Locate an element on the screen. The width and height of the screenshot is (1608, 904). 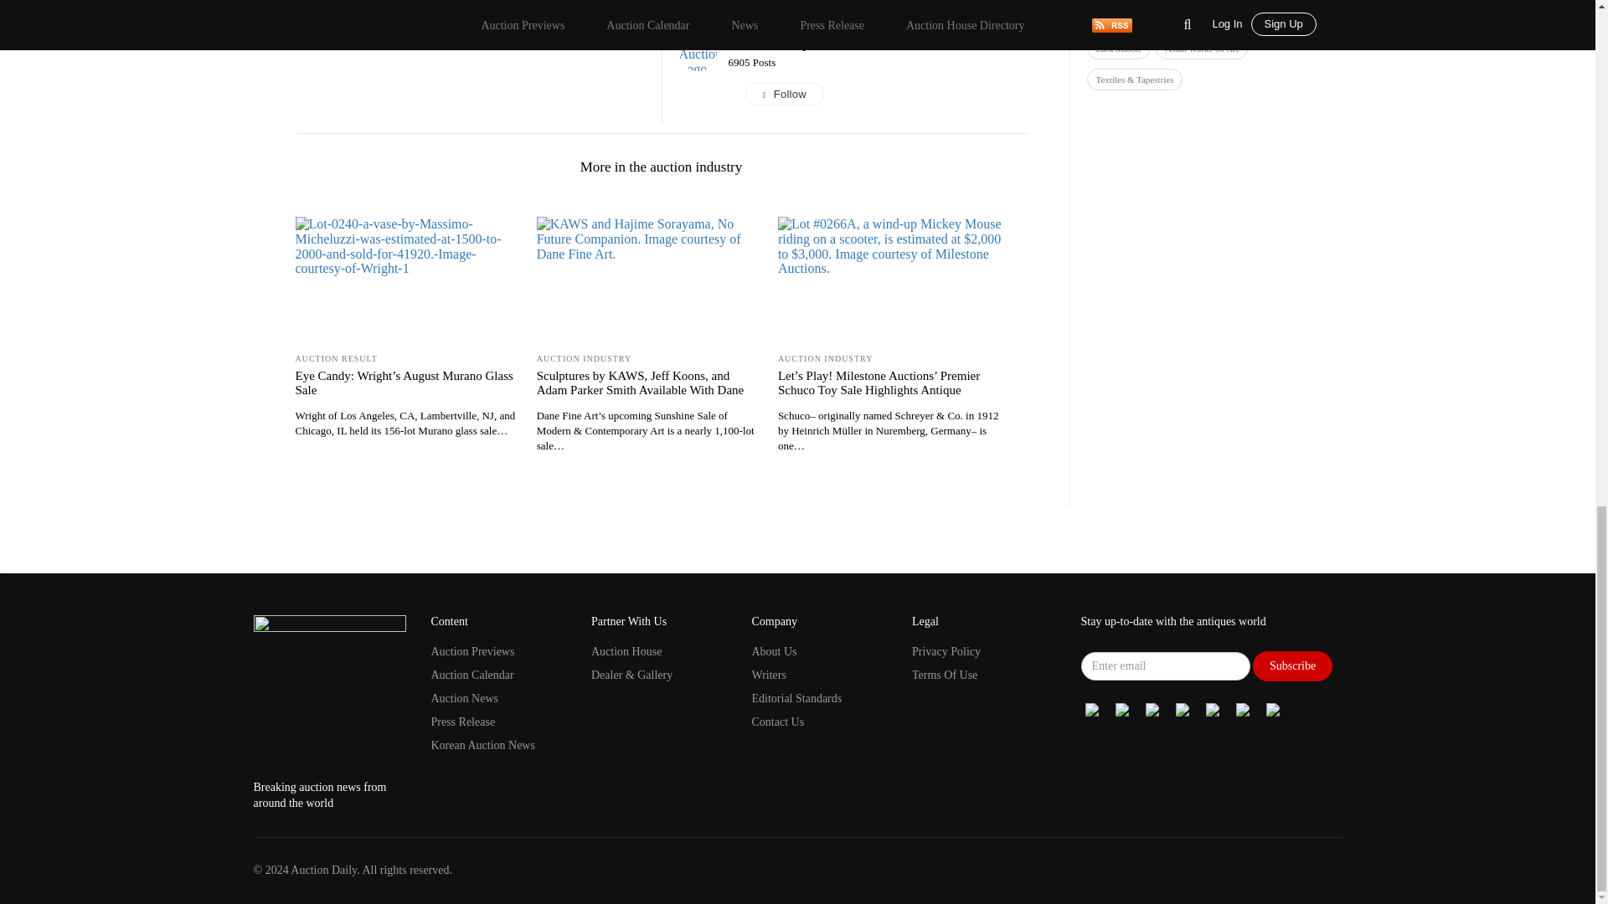
AuctionDaily is located at coordinates (769, 42).